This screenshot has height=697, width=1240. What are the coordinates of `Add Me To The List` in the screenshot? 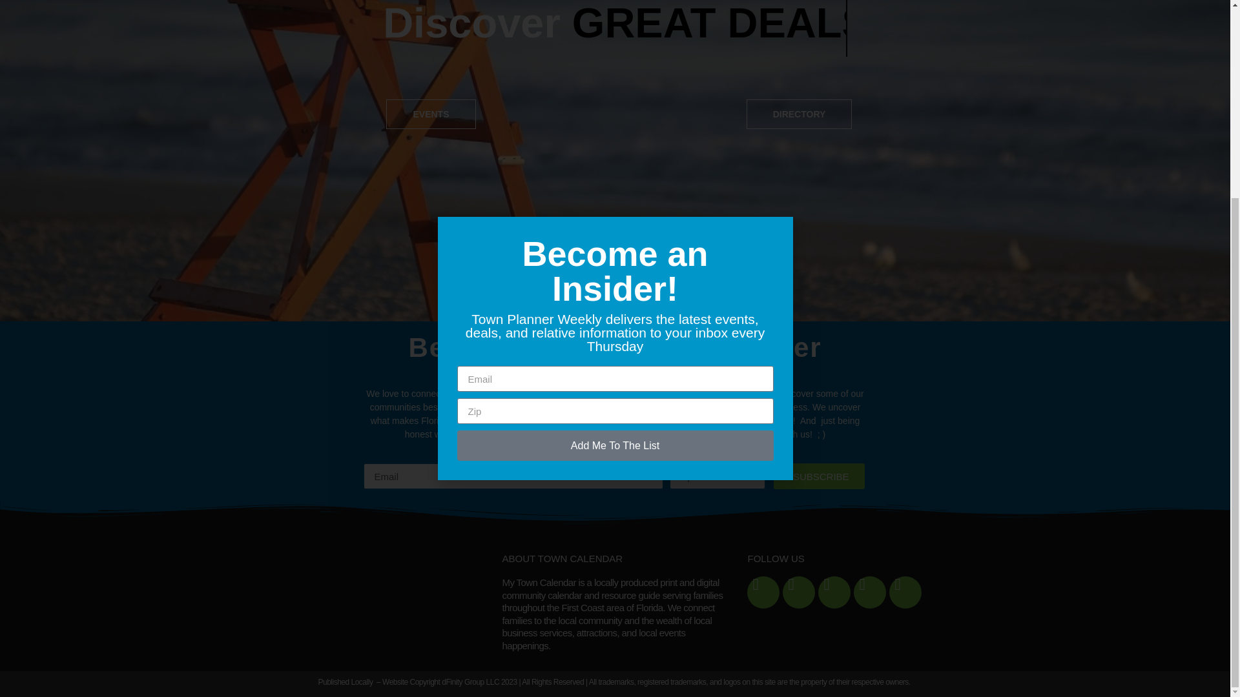 It's located at (615, 177).